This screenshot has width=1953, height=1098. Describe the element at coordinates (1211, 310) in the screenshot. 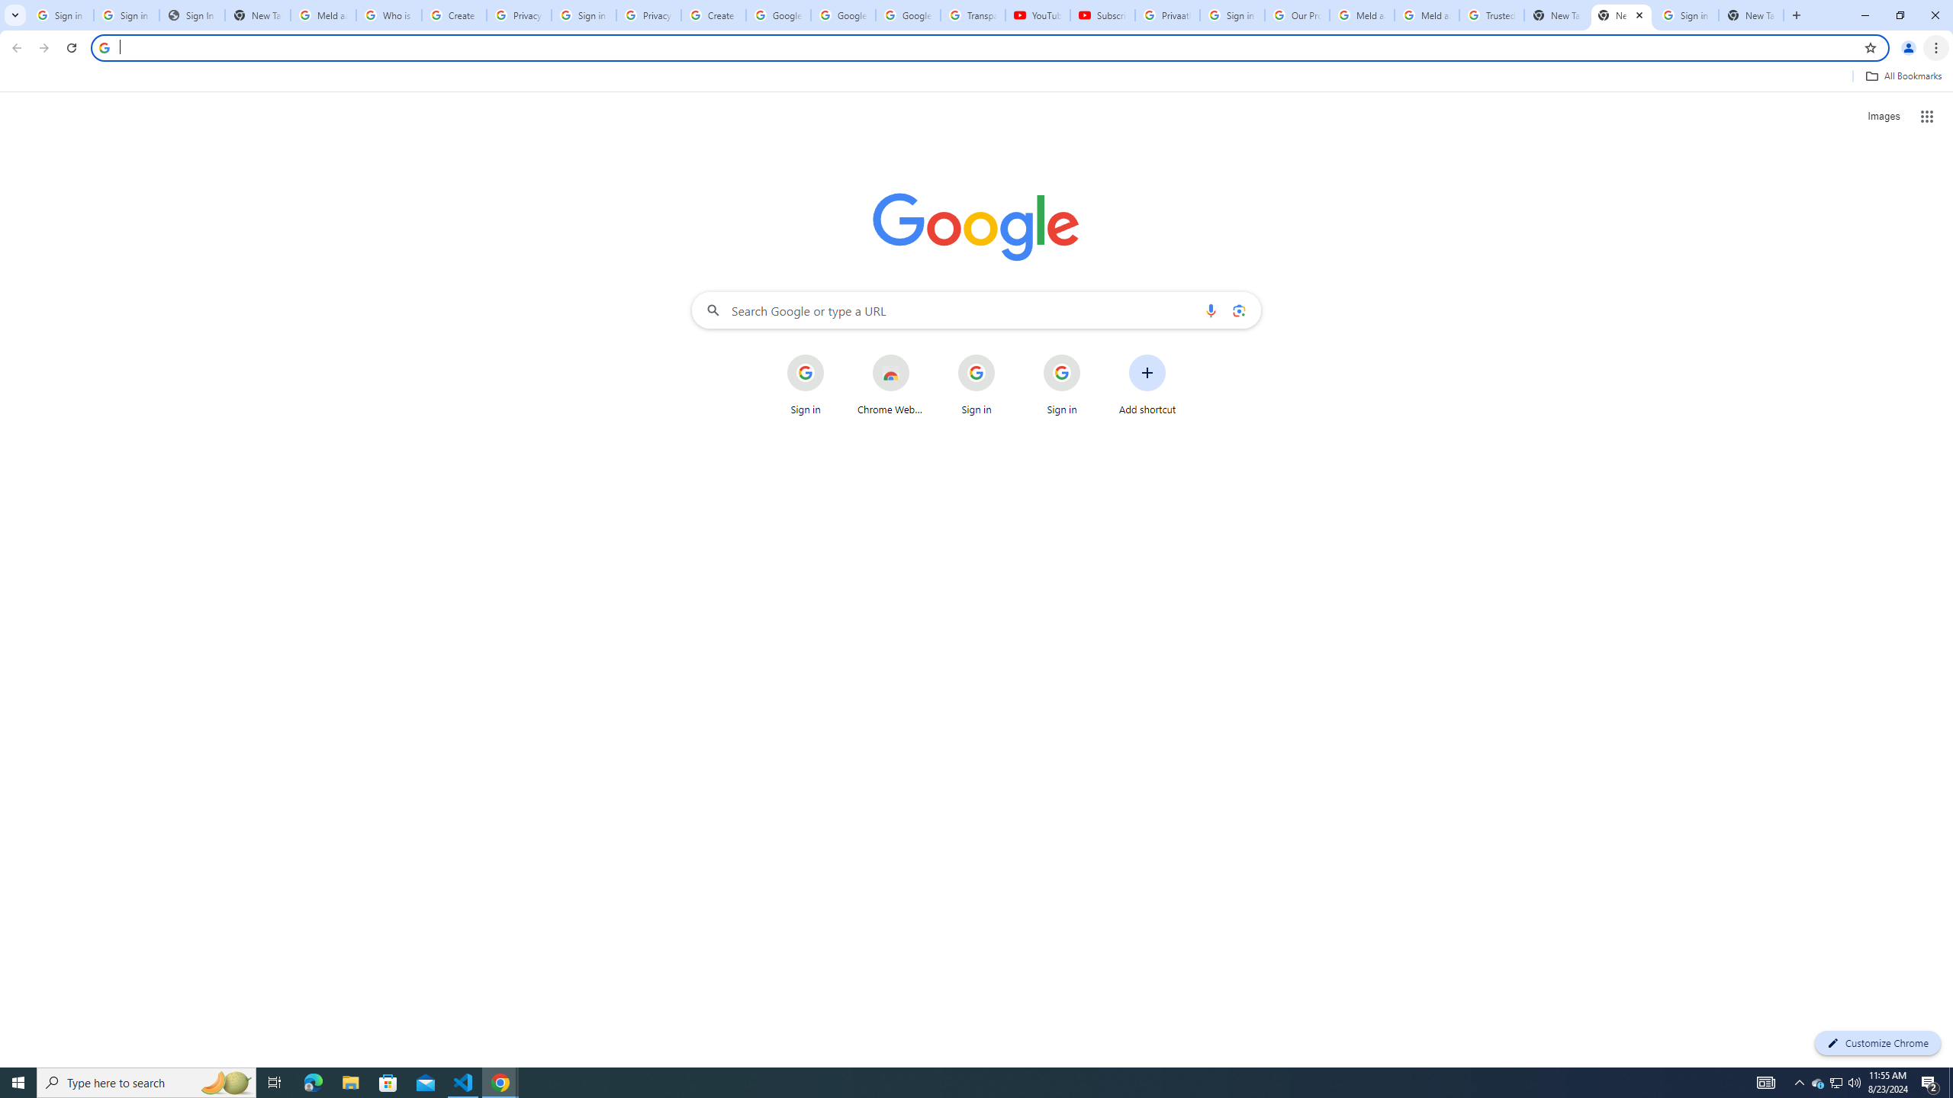

I see `Search by voice` at that location.